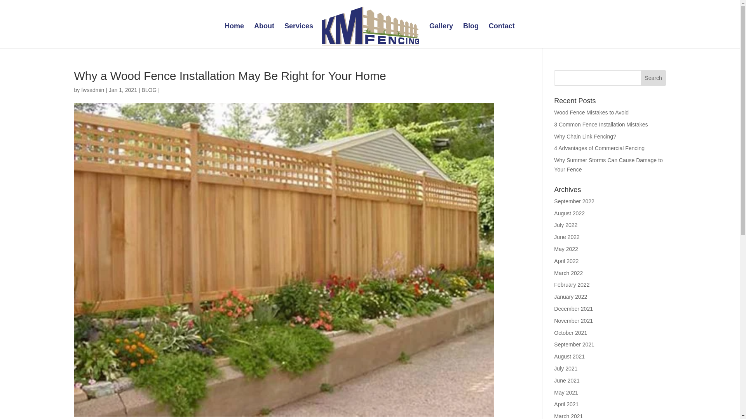  Describe the element at coordinates (566, 249) in the screenshot. I see `May 2022` at that location.